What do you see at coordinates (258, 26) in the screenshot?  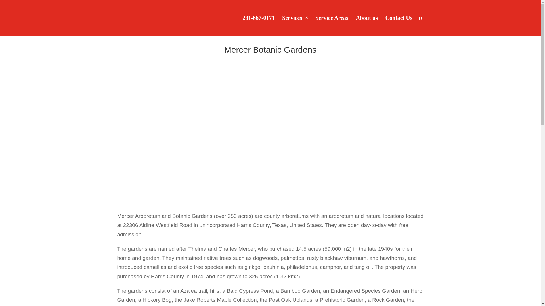 I see `281-667-0171` at bounding box center [258, 26].